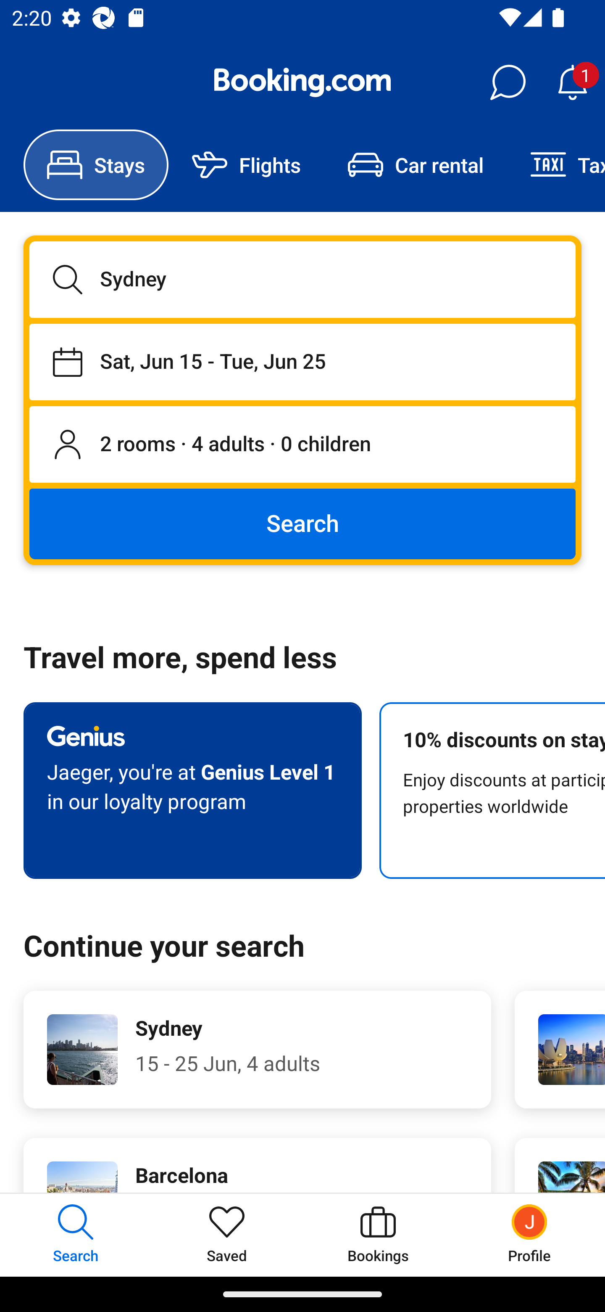 This screenshot has height=1312, width=605. I want to click on Notifications, so click(572, 82).